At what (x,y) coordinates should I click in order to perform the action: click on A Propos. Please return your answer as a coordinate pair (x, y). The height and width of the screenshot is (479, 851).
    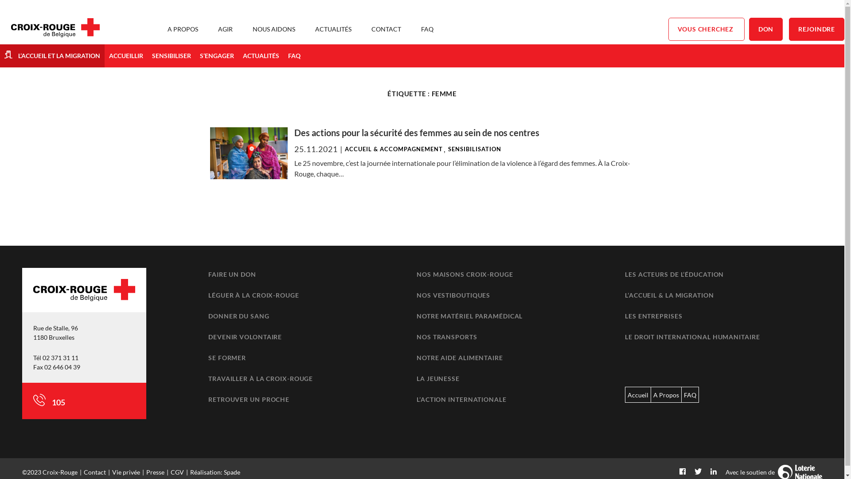
    Looking at the image, I should click on (666, 395).